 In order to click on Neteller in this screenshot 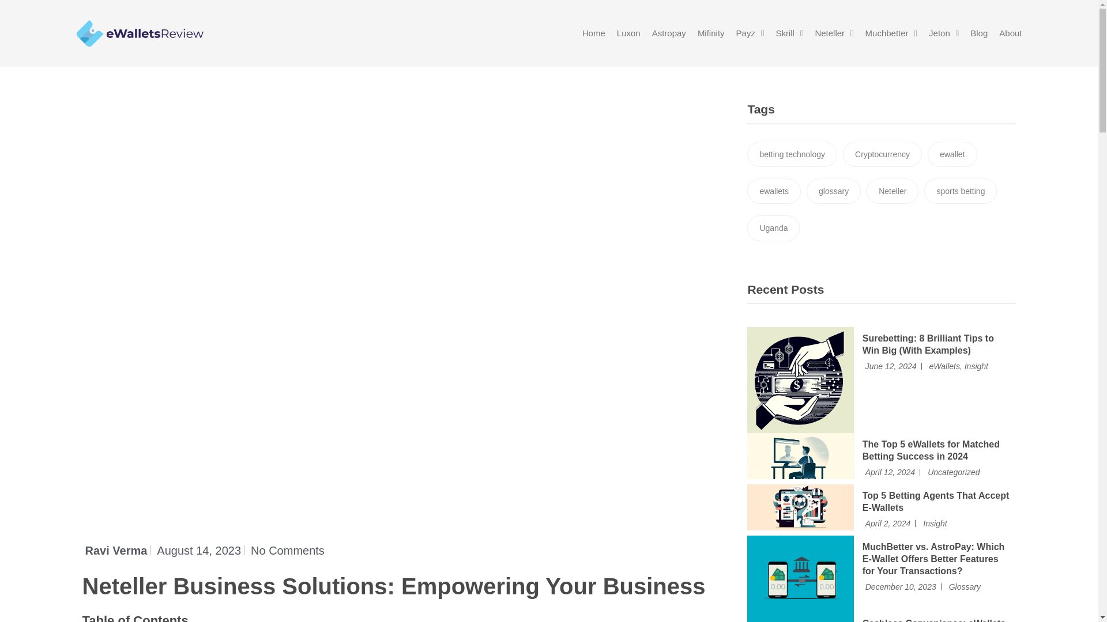, I will do `click(834, 33)`.